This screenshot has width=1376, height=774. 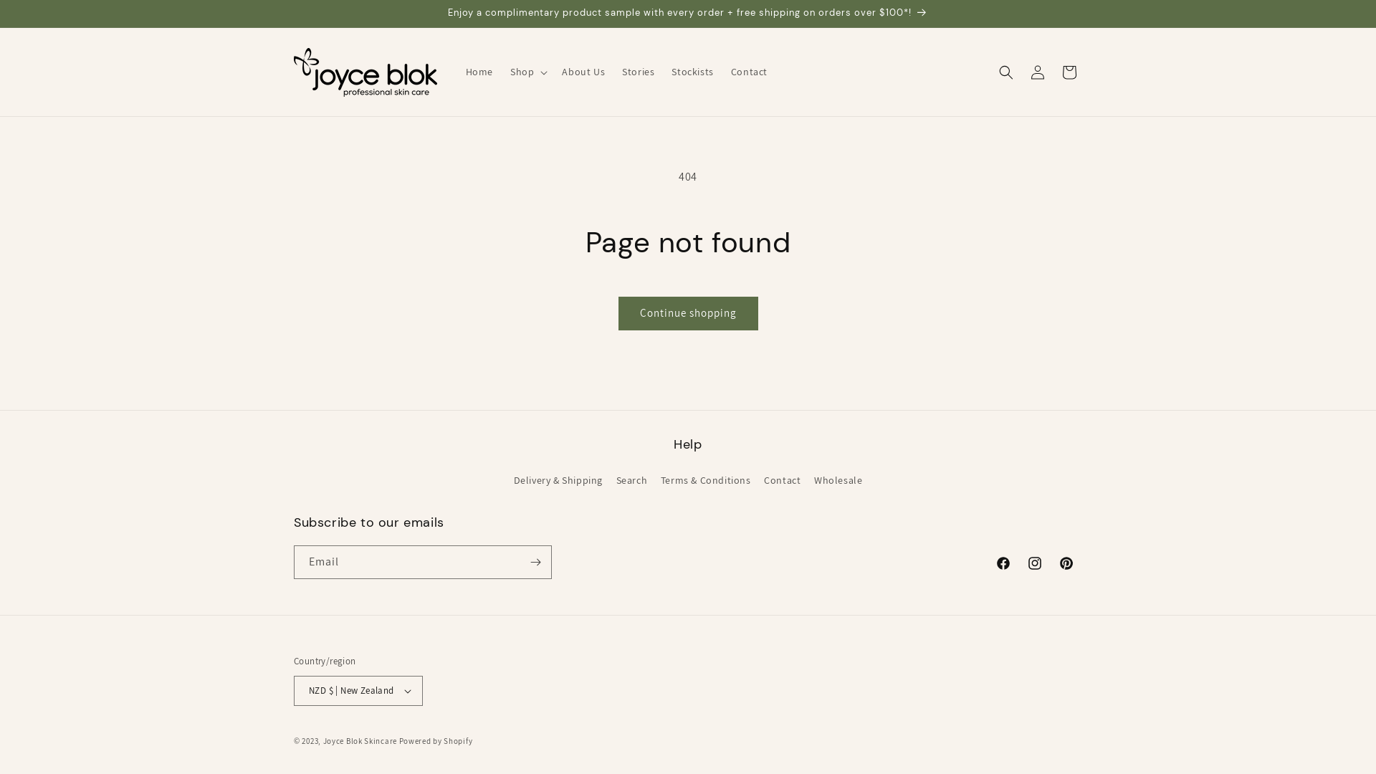 I want to click on Home, so click(x=479, y=72).